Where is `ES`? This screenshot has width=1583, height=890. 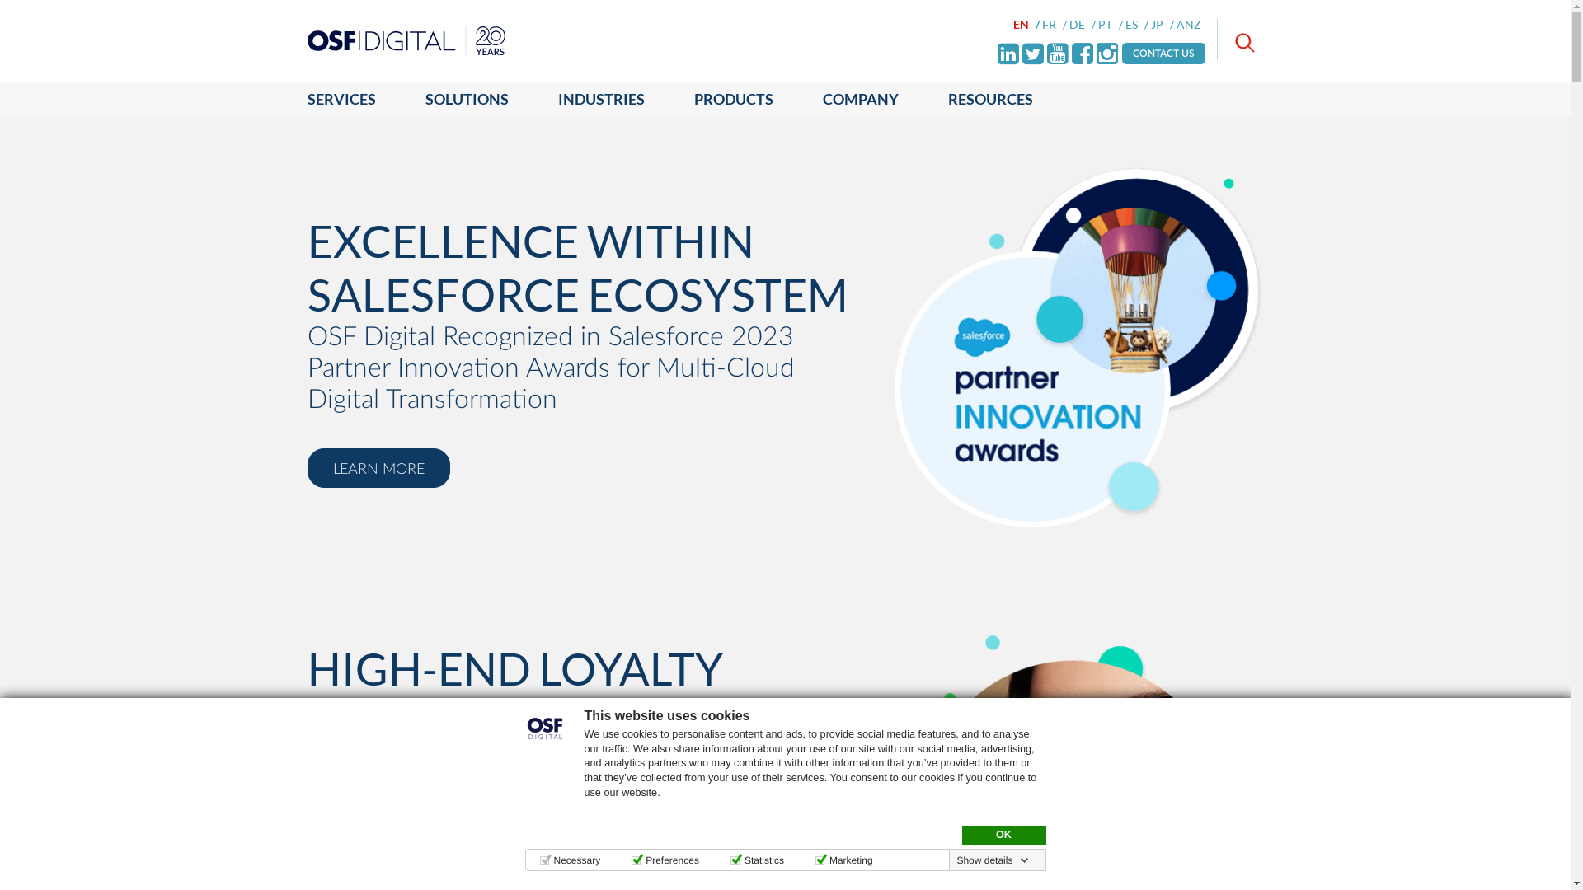
ES is located at coordinates (1137, 25).